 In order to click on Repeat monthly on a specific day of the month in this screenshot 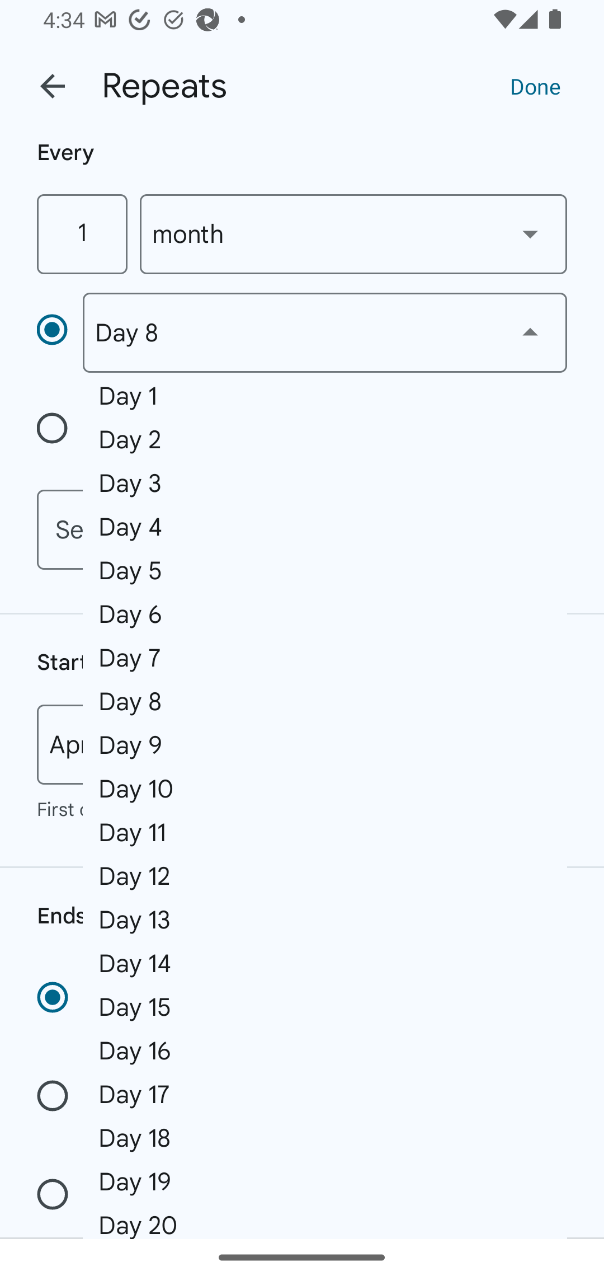, I will do `click(59, 332)`.